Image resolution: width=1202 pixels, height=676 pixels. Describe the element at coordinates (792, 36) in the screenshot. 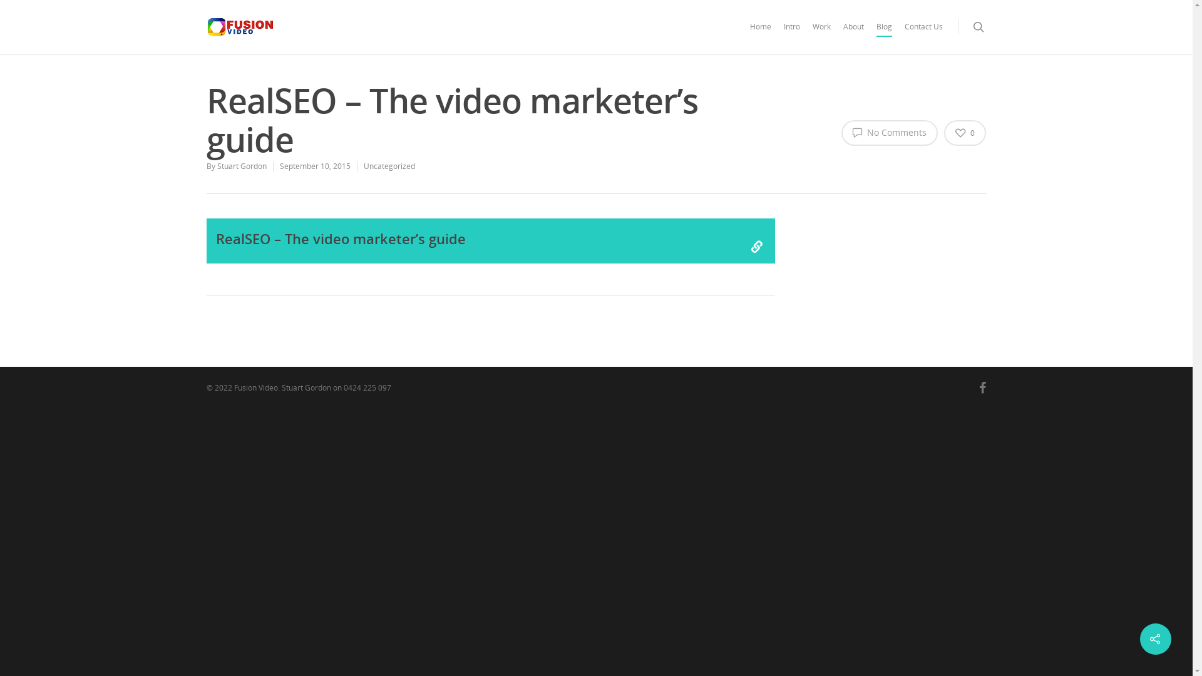

I see `Intro` at that location.